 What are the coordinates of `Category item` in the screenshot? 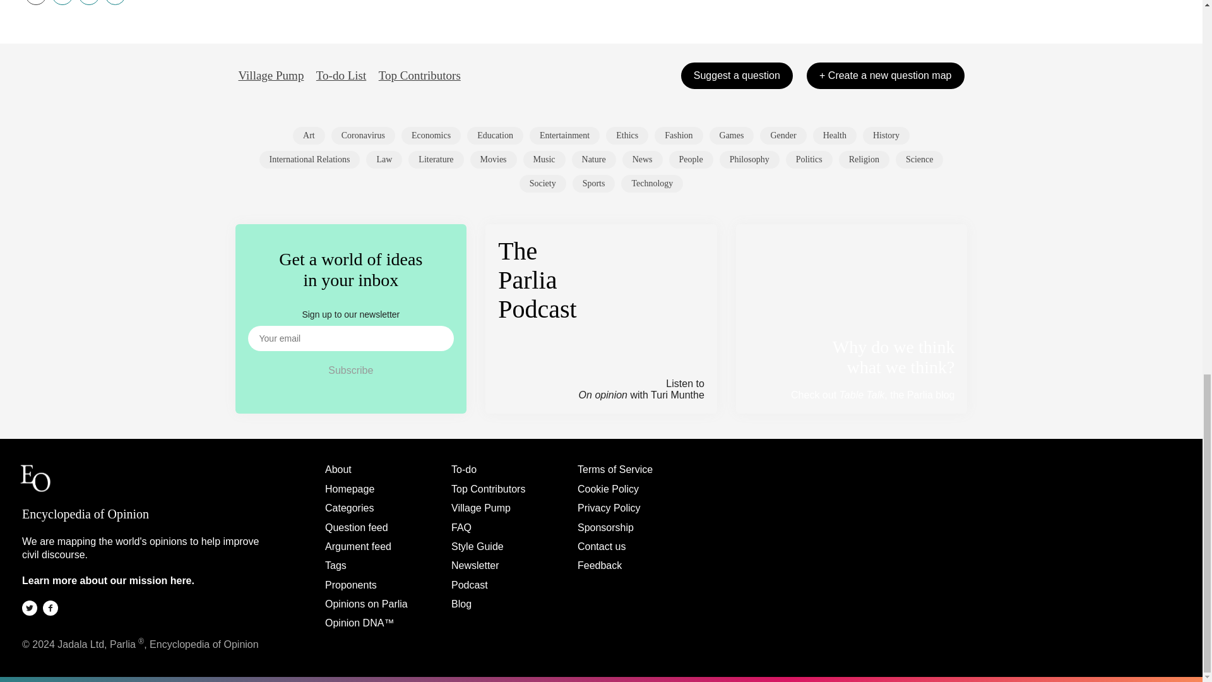 It's located at (494, 159).